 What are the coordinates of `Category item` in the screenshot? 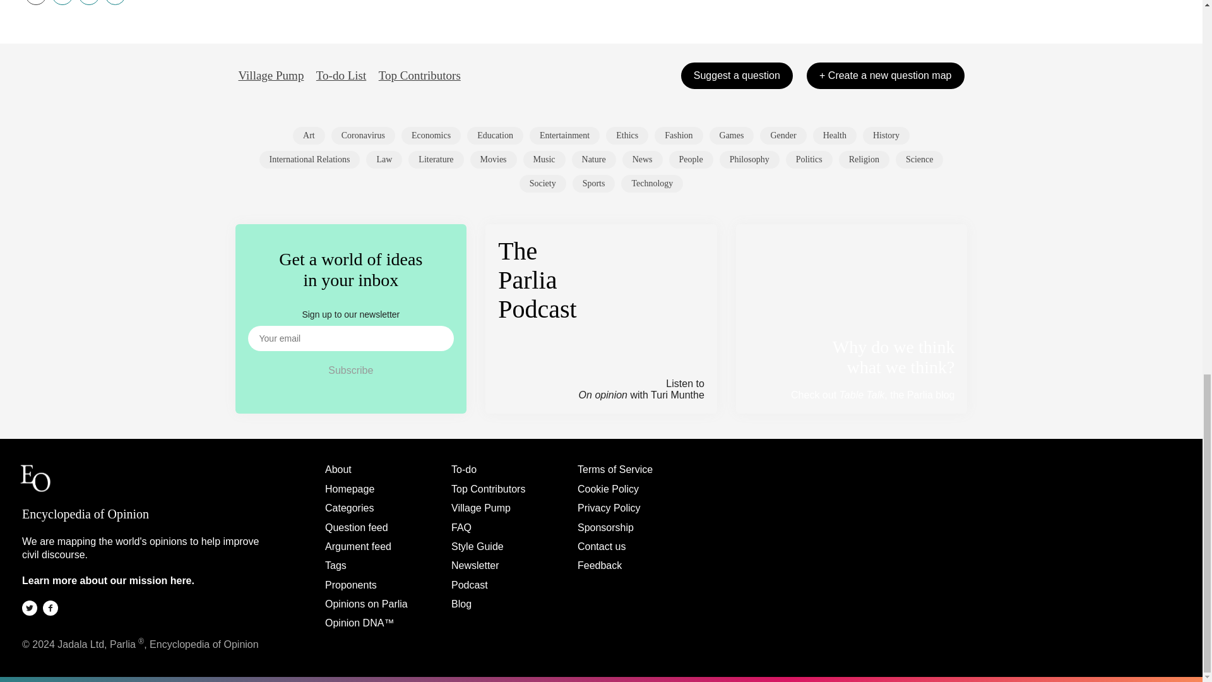 It's located at (494, 159).